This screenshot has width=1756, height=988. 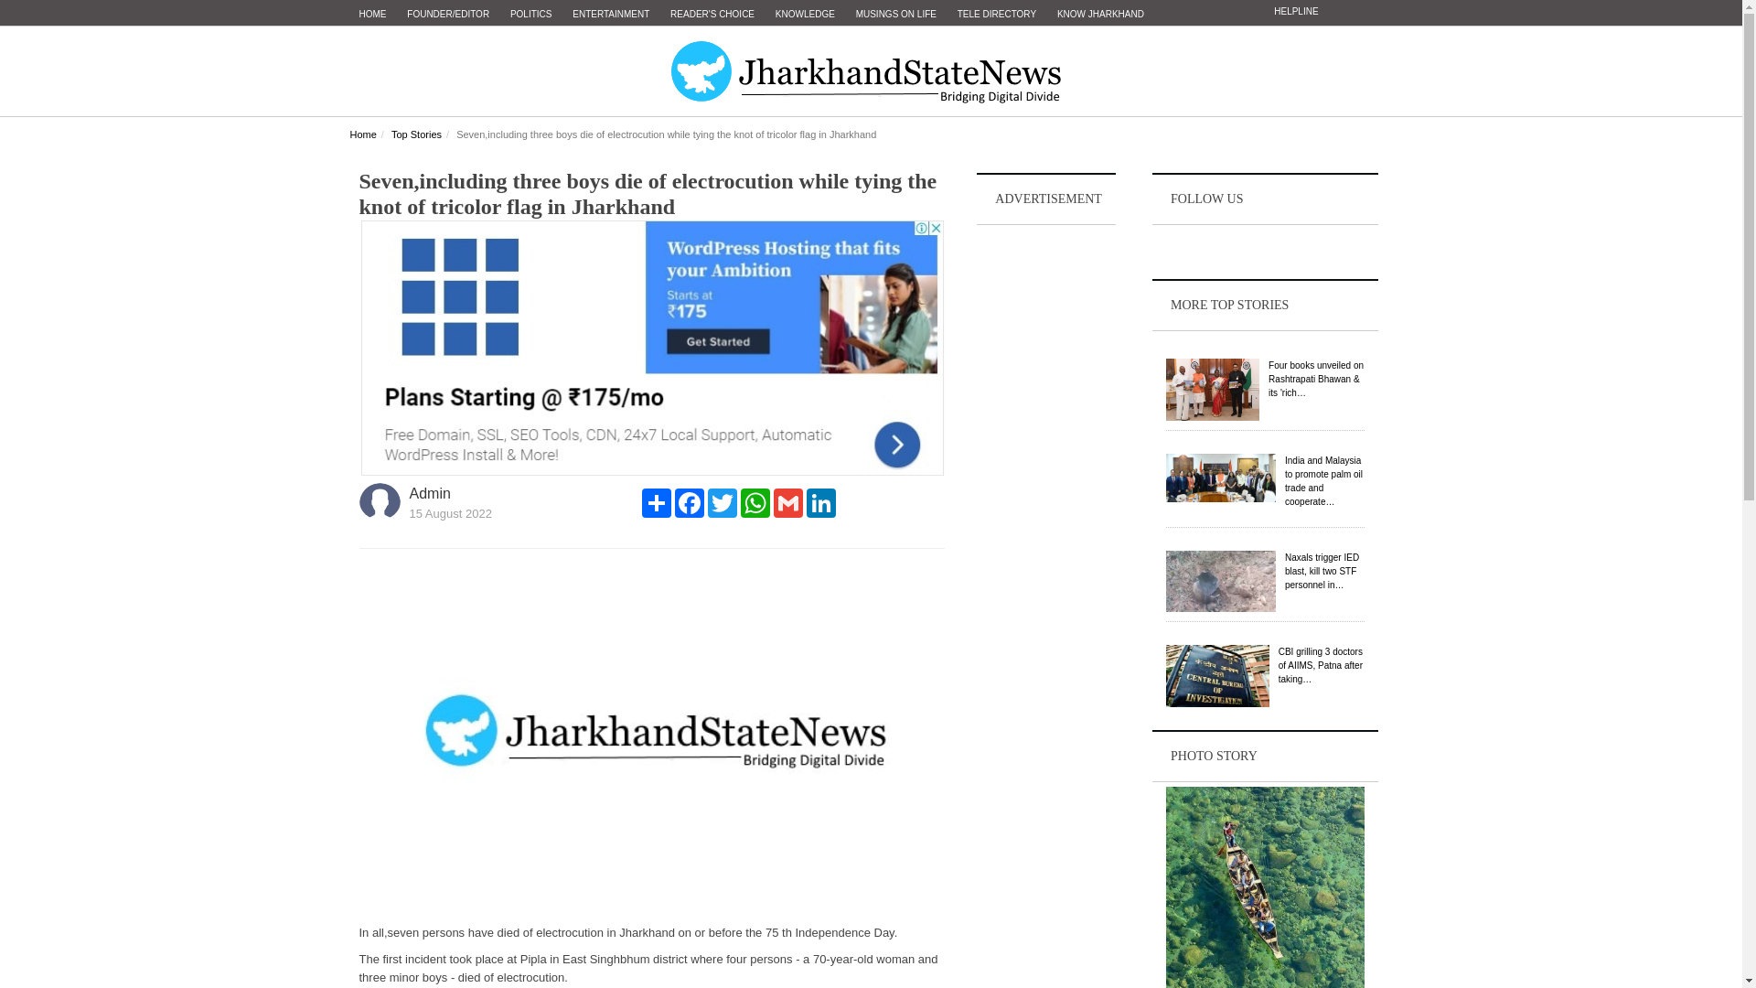 What do you see at coordinates (611, 15) in the screenshot?
I see `ENTERTAINMENT` at bounding box center [611, 15].